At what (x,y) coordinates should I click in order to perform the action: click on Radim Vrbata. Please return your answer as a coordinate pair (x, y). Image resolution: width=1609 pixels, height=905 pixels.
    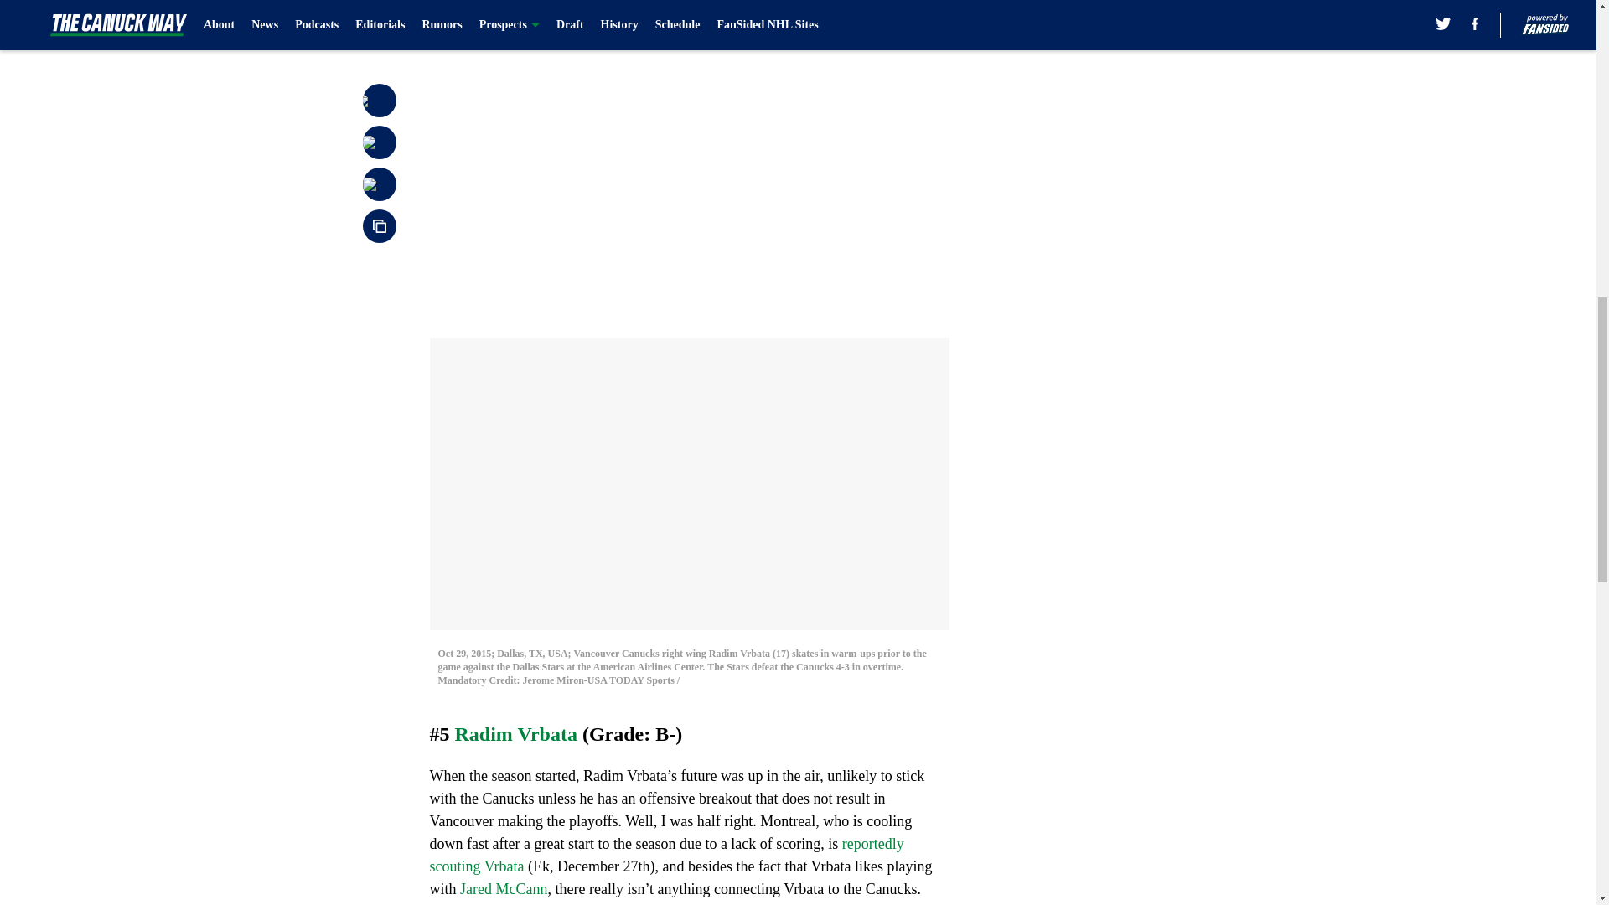
    Looking at the image, I should click on (515, 732).